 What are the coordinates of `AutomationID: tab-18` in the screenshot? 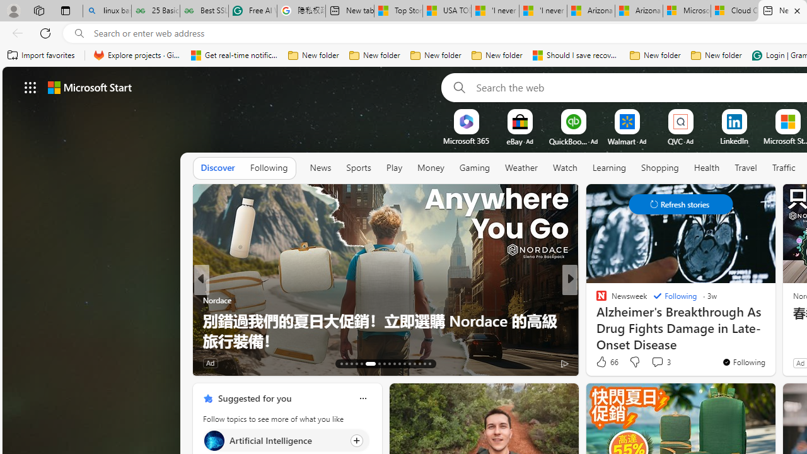 It's located at (367, 363).